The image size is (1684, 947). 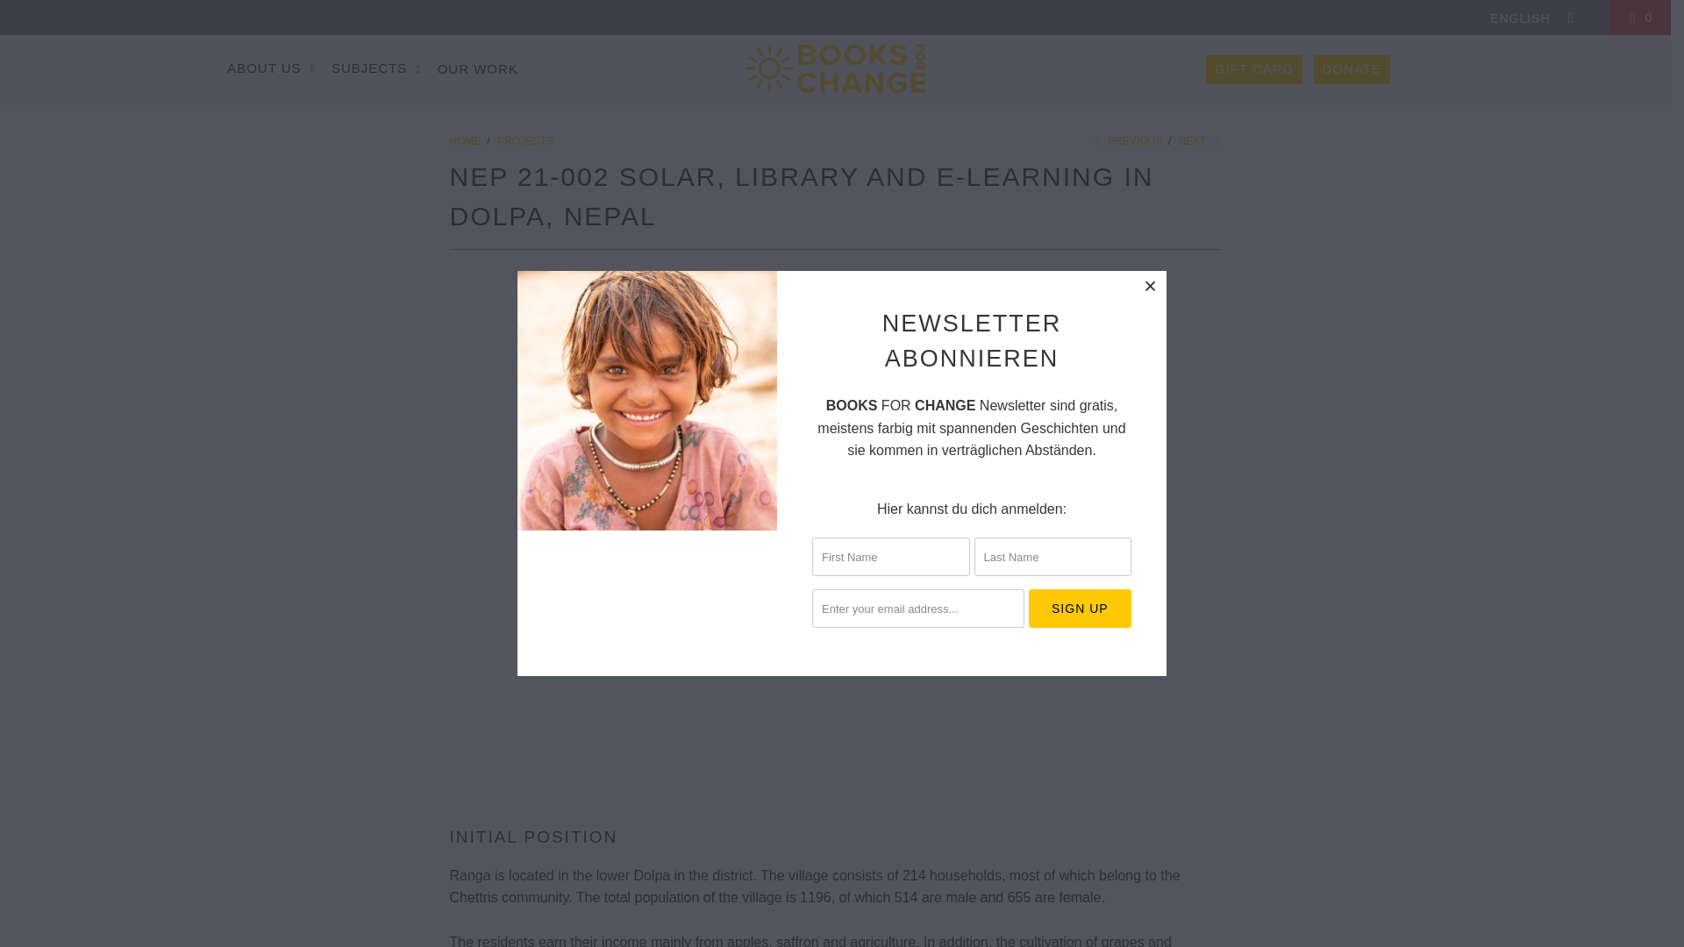 I want to click on BOOKS   FOR   CHANGE, so click(x=835, y=69).